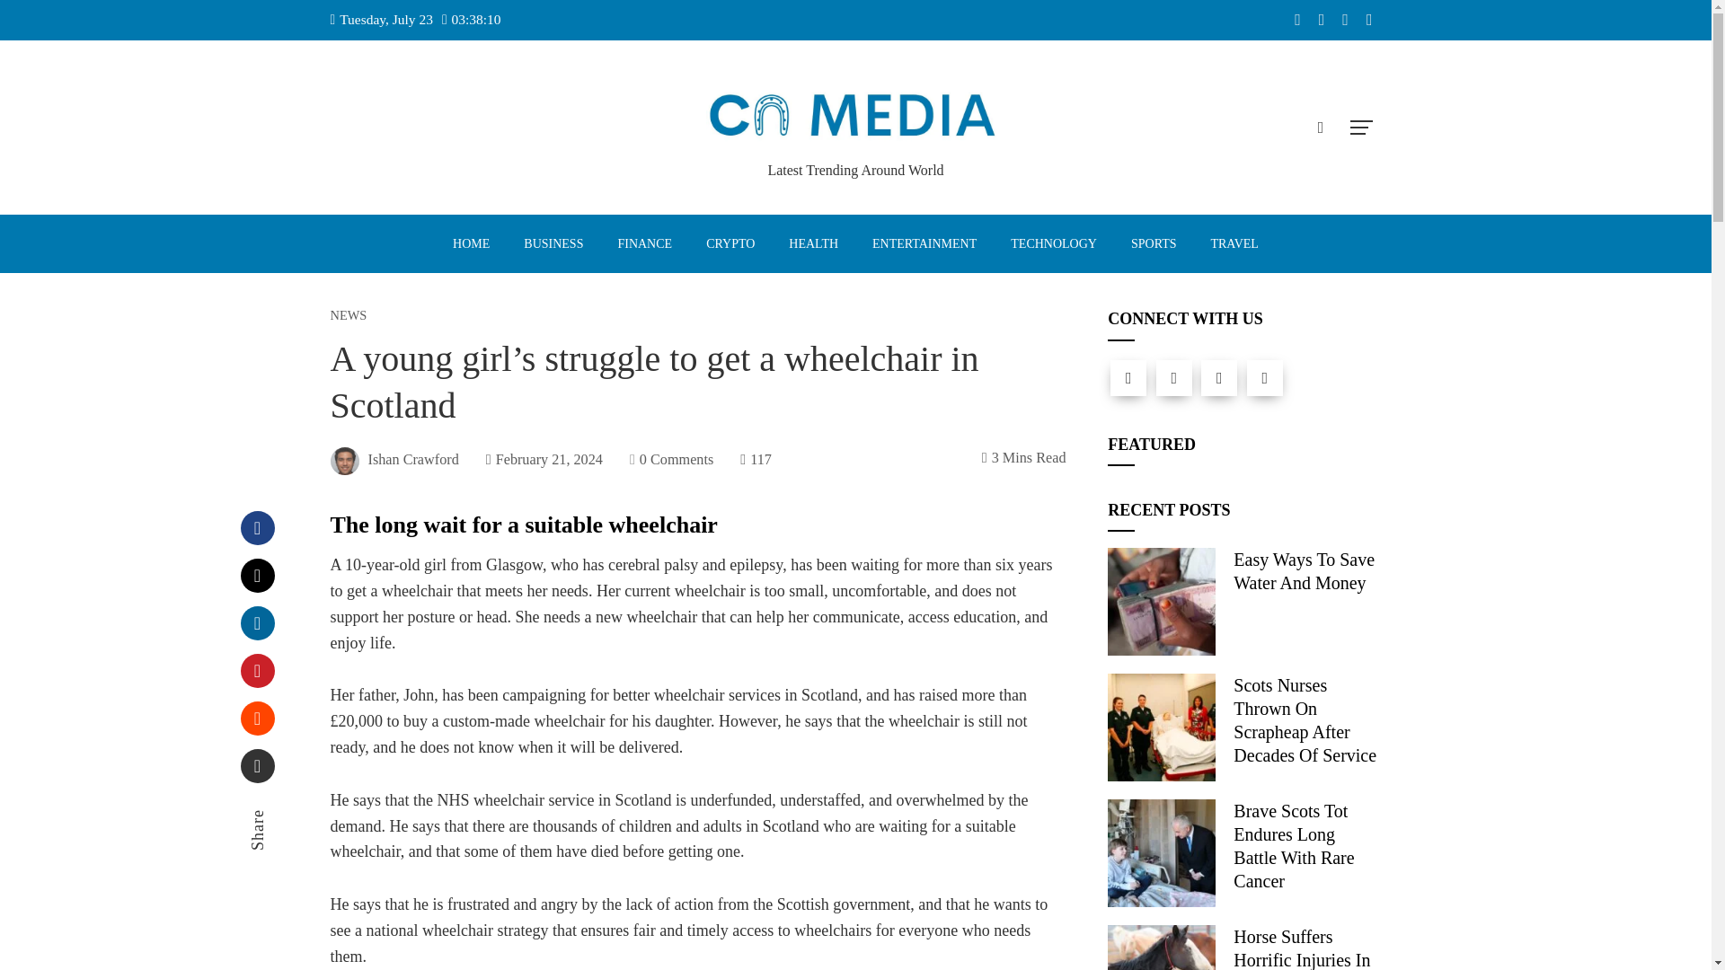 The height and width of the screenshot is (970, 1725). What do you see at coordinates (1128, 377) in the screenshot?
I see `Facebook` at bounding box center [1128, 377].